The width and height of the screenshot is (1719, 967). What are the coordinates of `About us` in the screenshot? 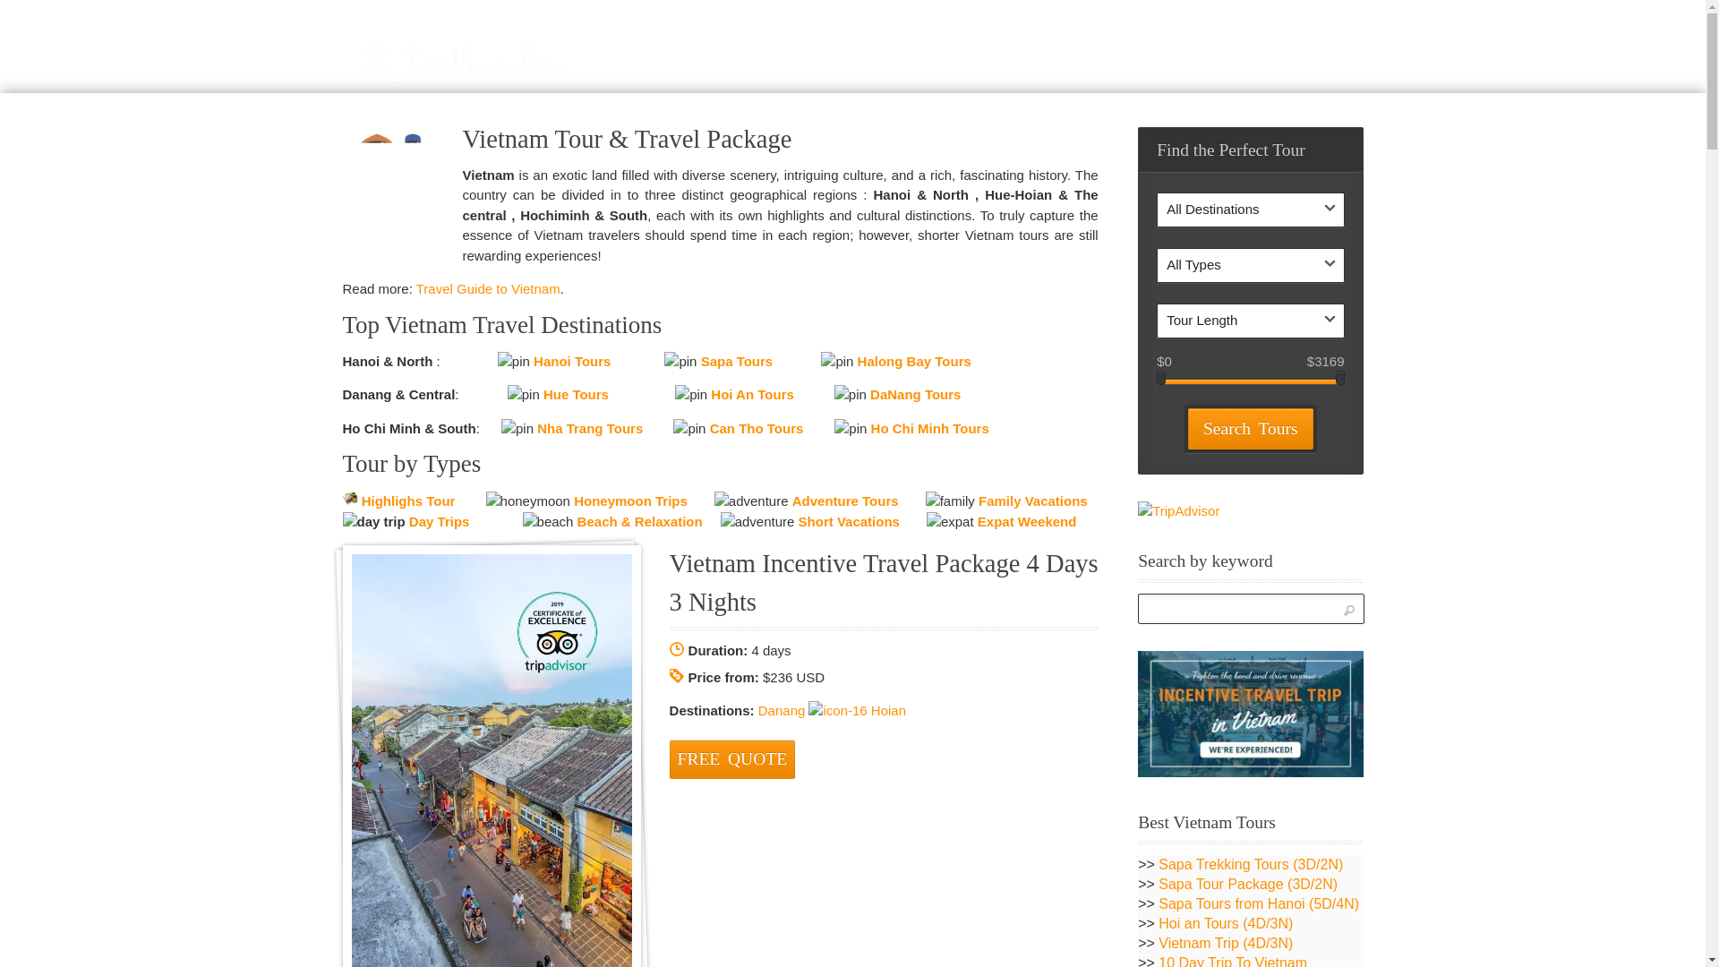 It's located at (1031, 68).